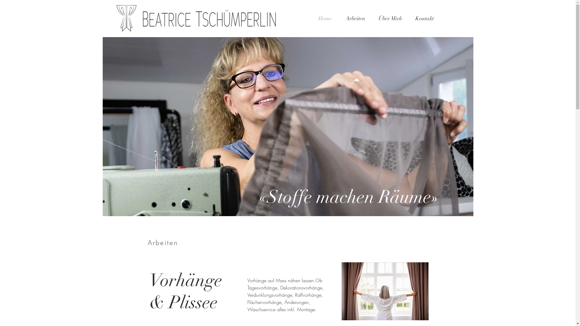 The width and height of the screenshot is (580, 326). Describe the element at coordinates (196, 18) in the screenshot. I see `Webseite Logo.png` at that location.